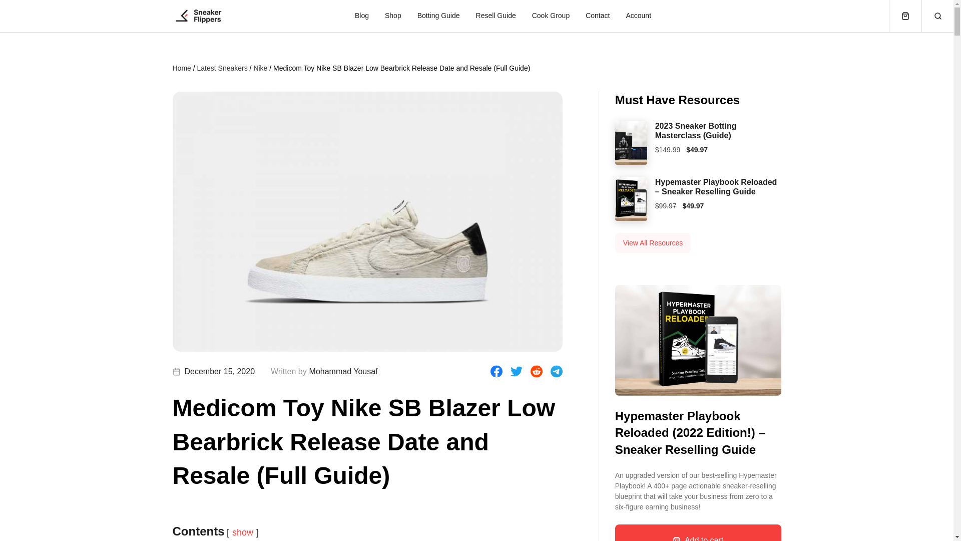 This screenshot has height=541, width=961. Describe the element at coordinates (438, 16) in the screenshot. I see `Botting Guide` at that location.